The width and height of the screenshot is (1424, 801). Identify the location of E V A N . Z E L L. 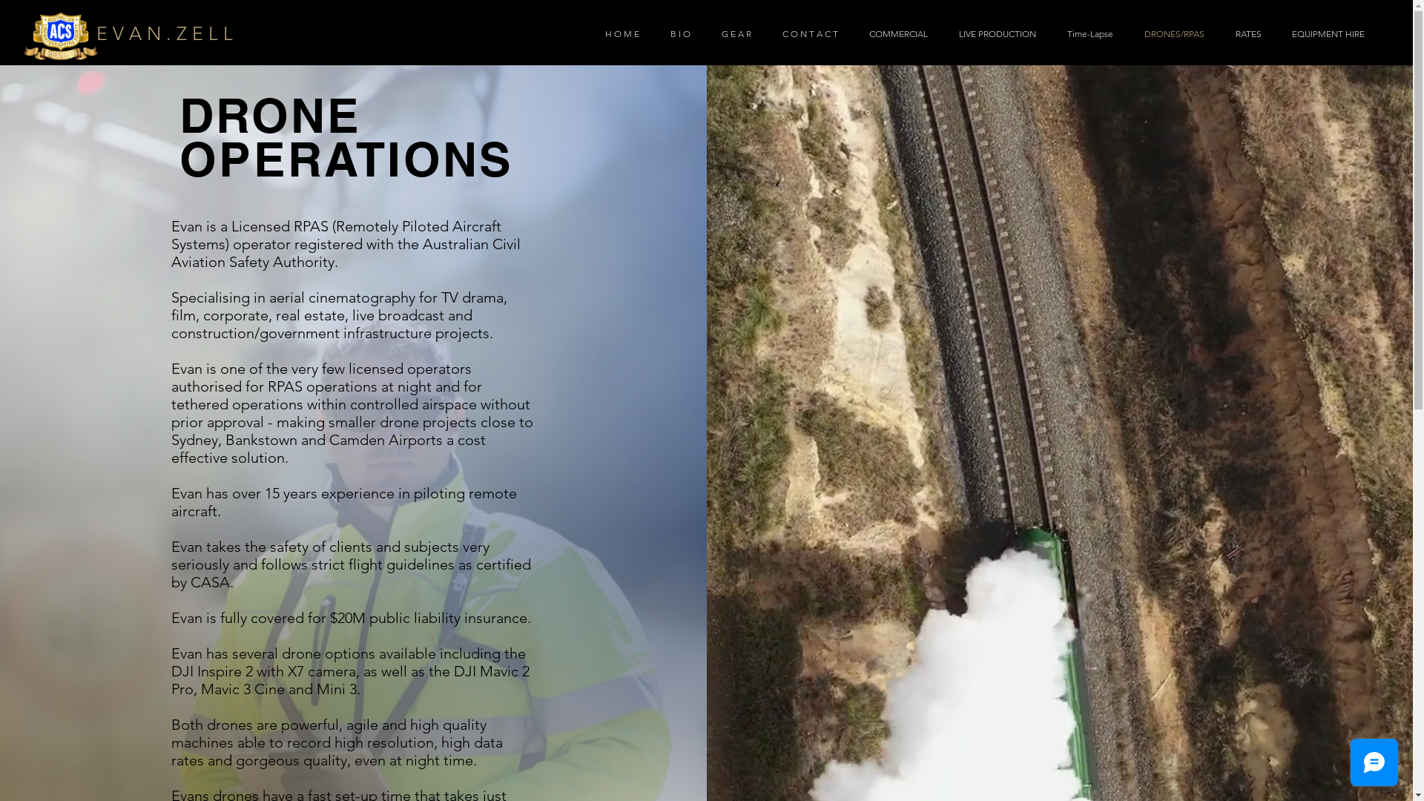
(165, 34).